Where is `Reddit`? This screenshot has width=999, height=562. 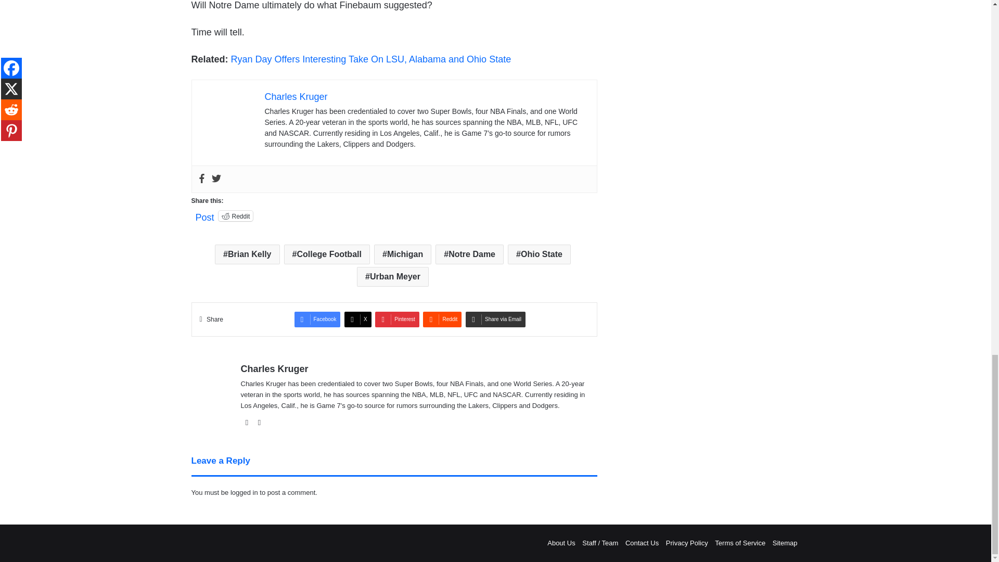
Reddit is located at coordinates (236, 216).